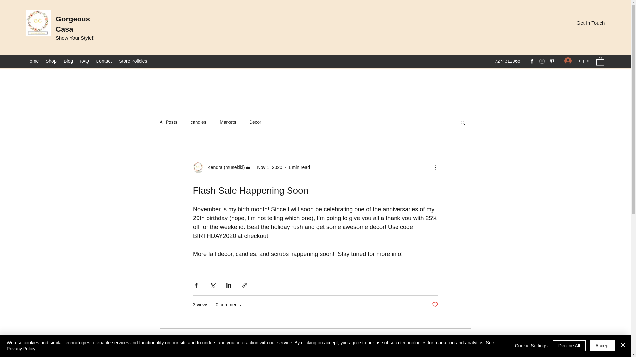 The width and height of the screenshot is (636, 357). What do you see at coordinates (435, 305) in the screenshot?
I see `Post not marked as liked` at bounding box center [435, 305].